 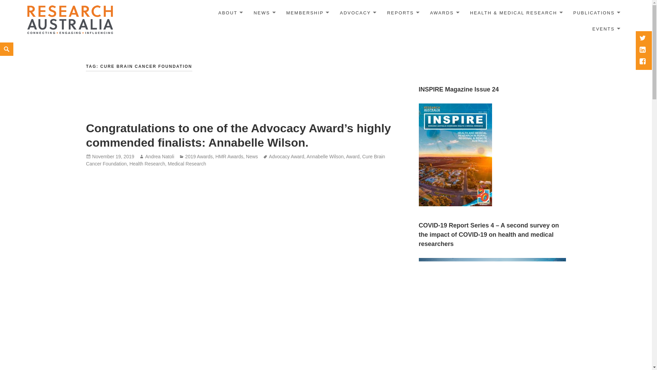 I want to click on ADVOCACY, so click(x=357, y=13).